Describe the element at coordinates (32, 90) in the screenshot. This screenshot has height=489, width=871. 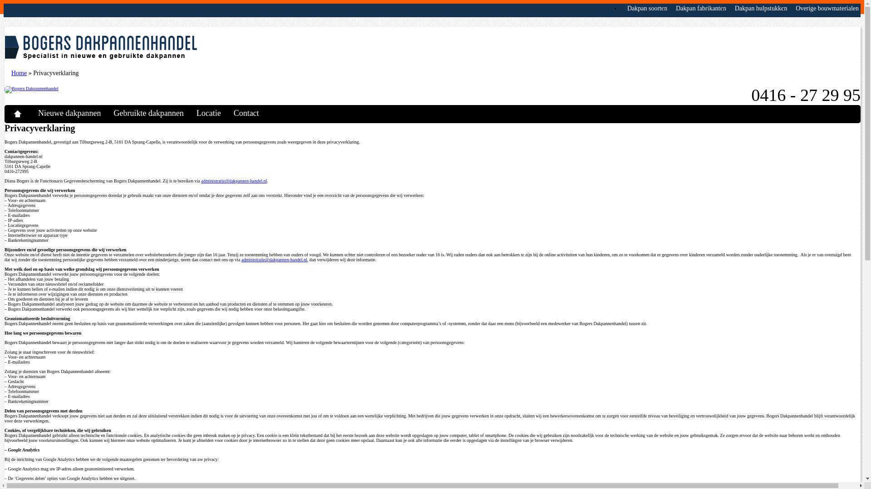
I see `Bogers Dakpannenhandel` at that location.